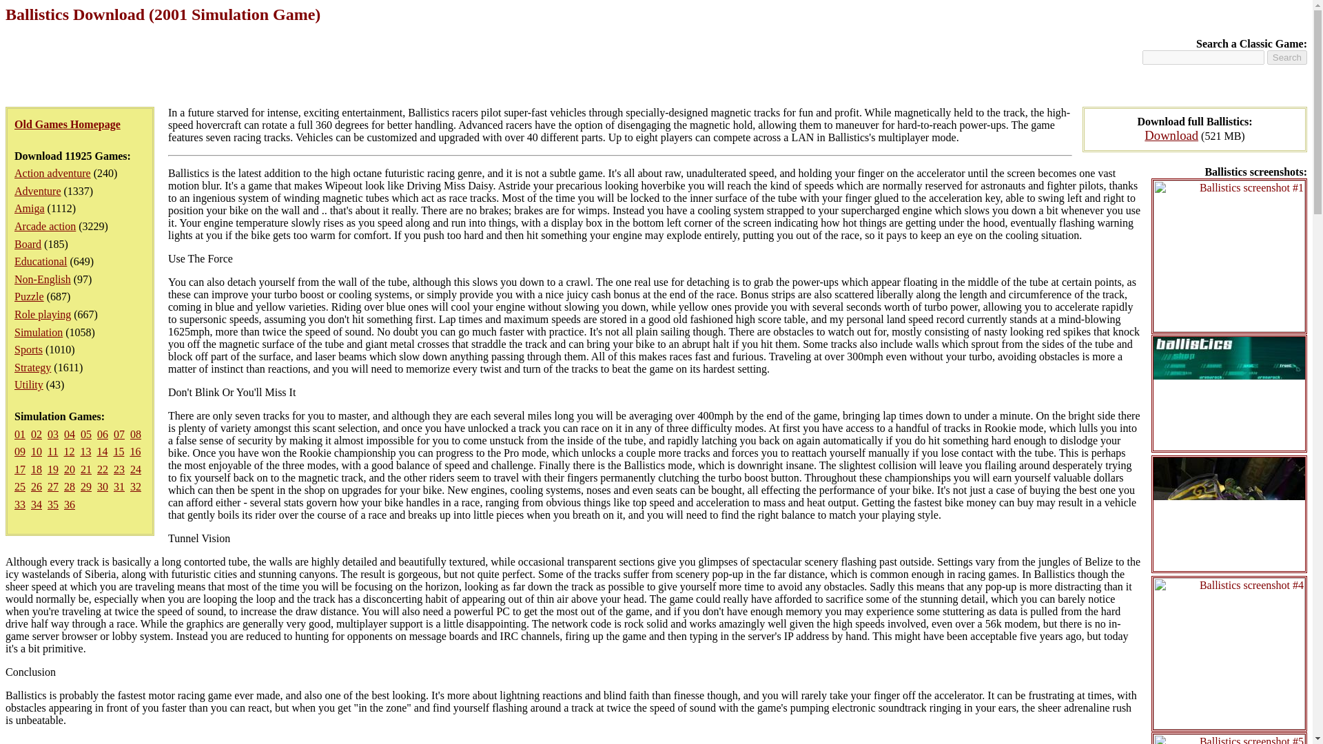 This screenshot has height=744, width=1323. What do you see at coordinates (135, 434) in the screenshot?
I see `08` at bounding box center [135, 434].